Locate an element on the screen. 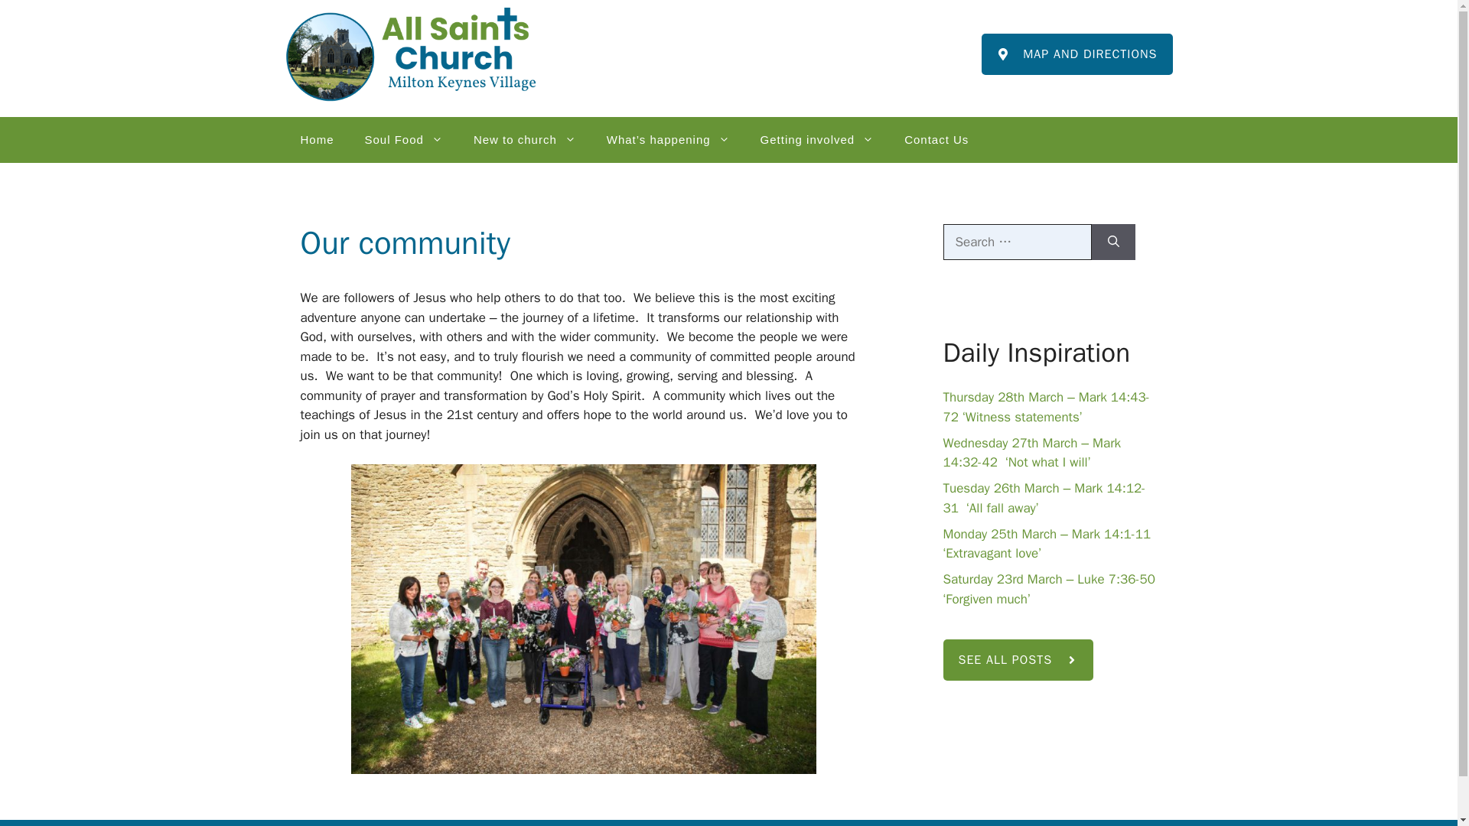 Image resolution: width=1469 pixels, height=826 pixels. Soul Food is located at coordinates (404, 139).